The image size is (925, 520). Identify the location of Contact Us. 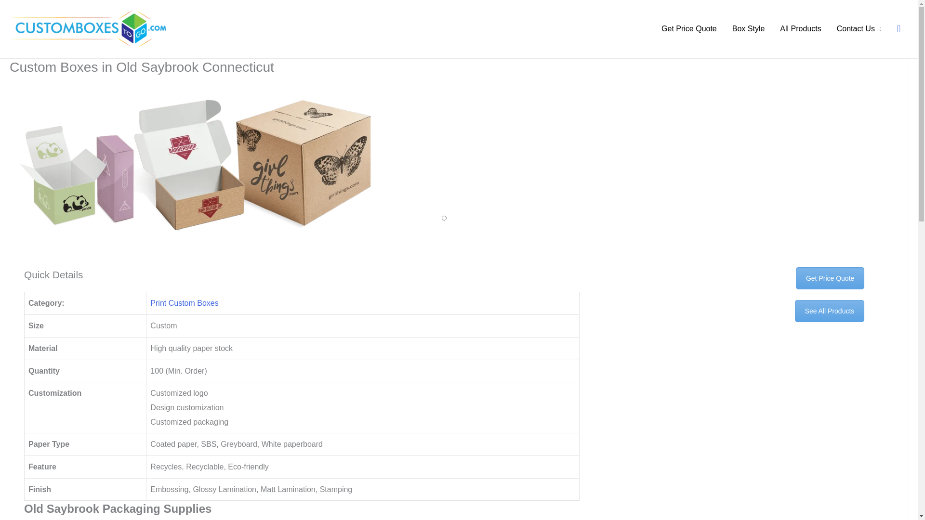
(859, 29).